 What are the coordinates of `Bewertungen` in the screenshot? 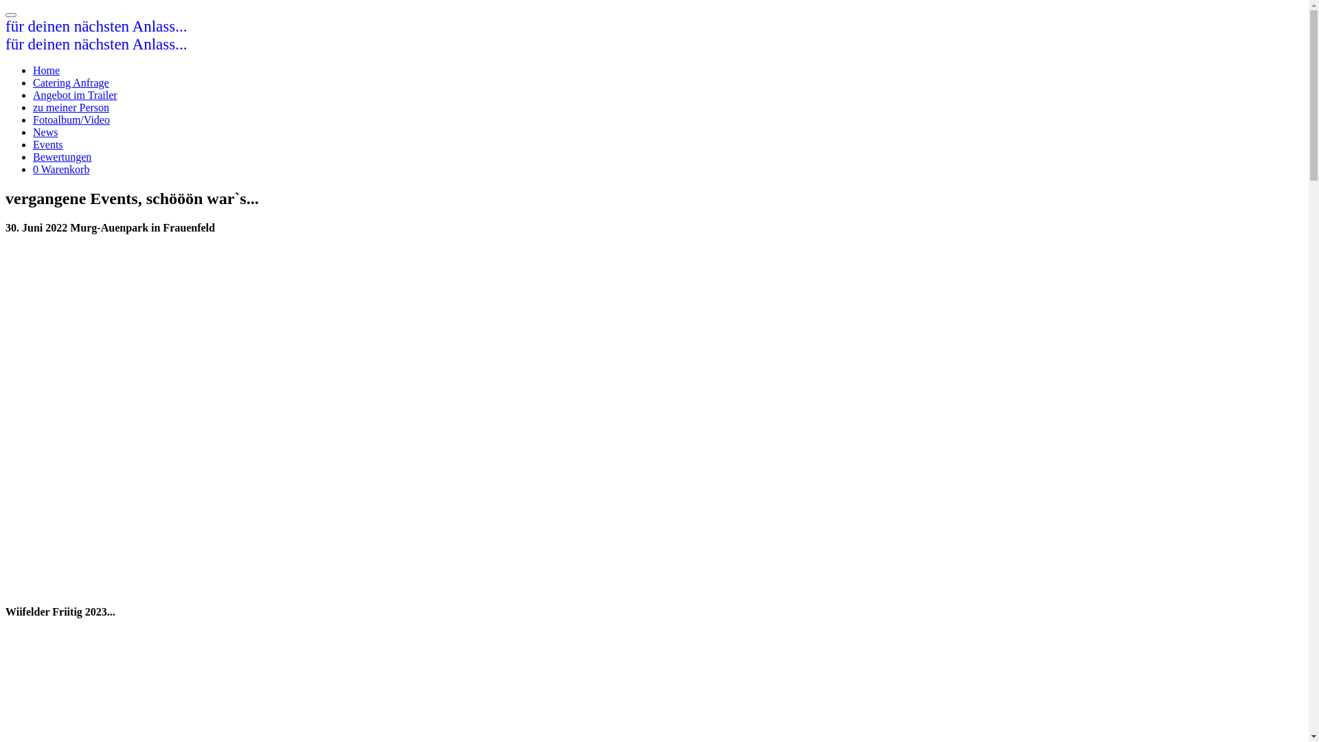 It's located at (62, 157).